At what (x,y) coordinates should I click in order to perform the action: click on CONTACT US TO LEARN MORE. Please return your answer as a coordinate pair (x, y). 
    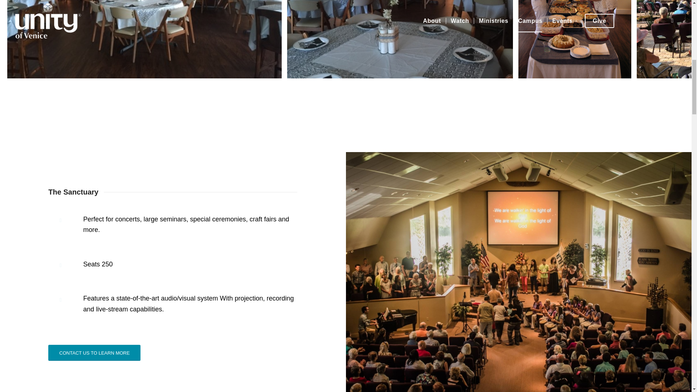
    Looking at the image, I should click on (94, 353).